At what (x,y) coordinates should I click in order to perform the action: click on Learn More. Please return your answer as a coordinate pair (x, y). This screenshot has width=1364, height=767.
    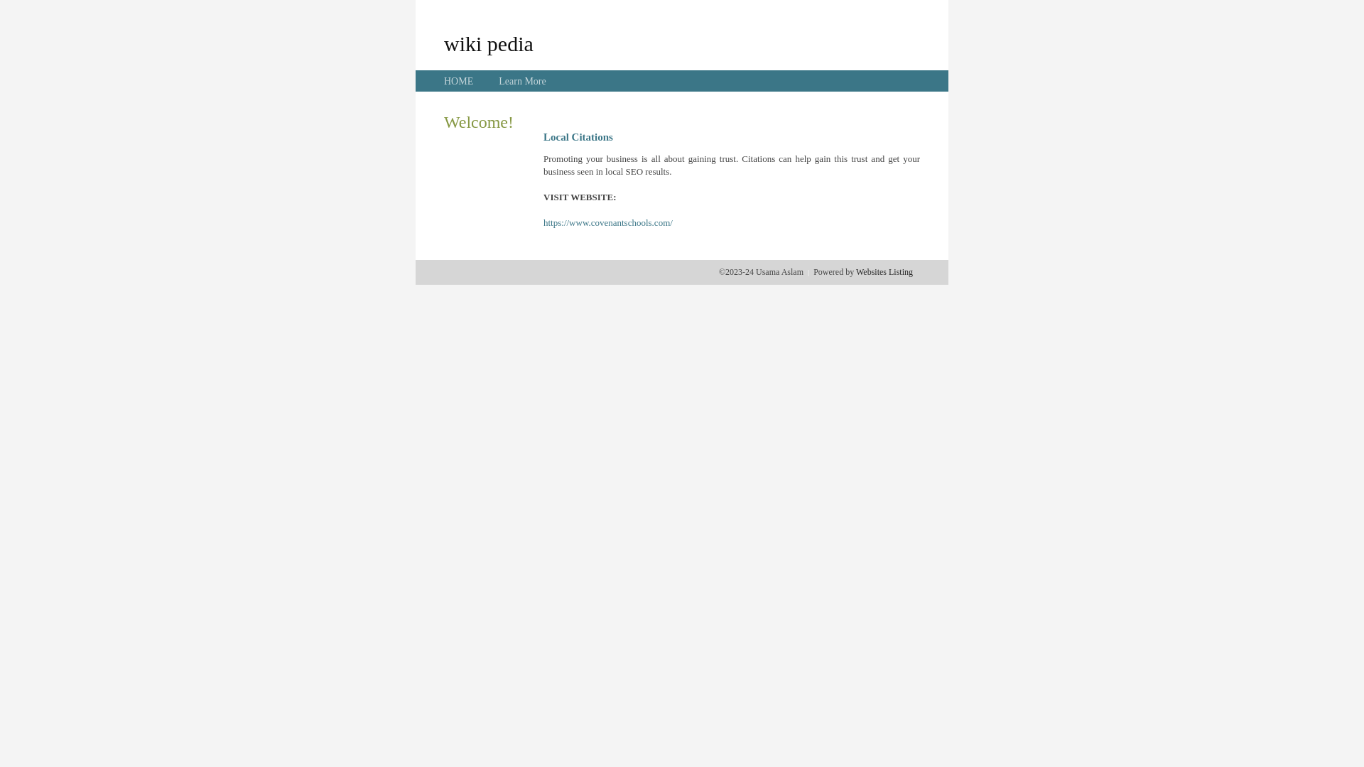
    Looking at the image, I should click on (522, 81).